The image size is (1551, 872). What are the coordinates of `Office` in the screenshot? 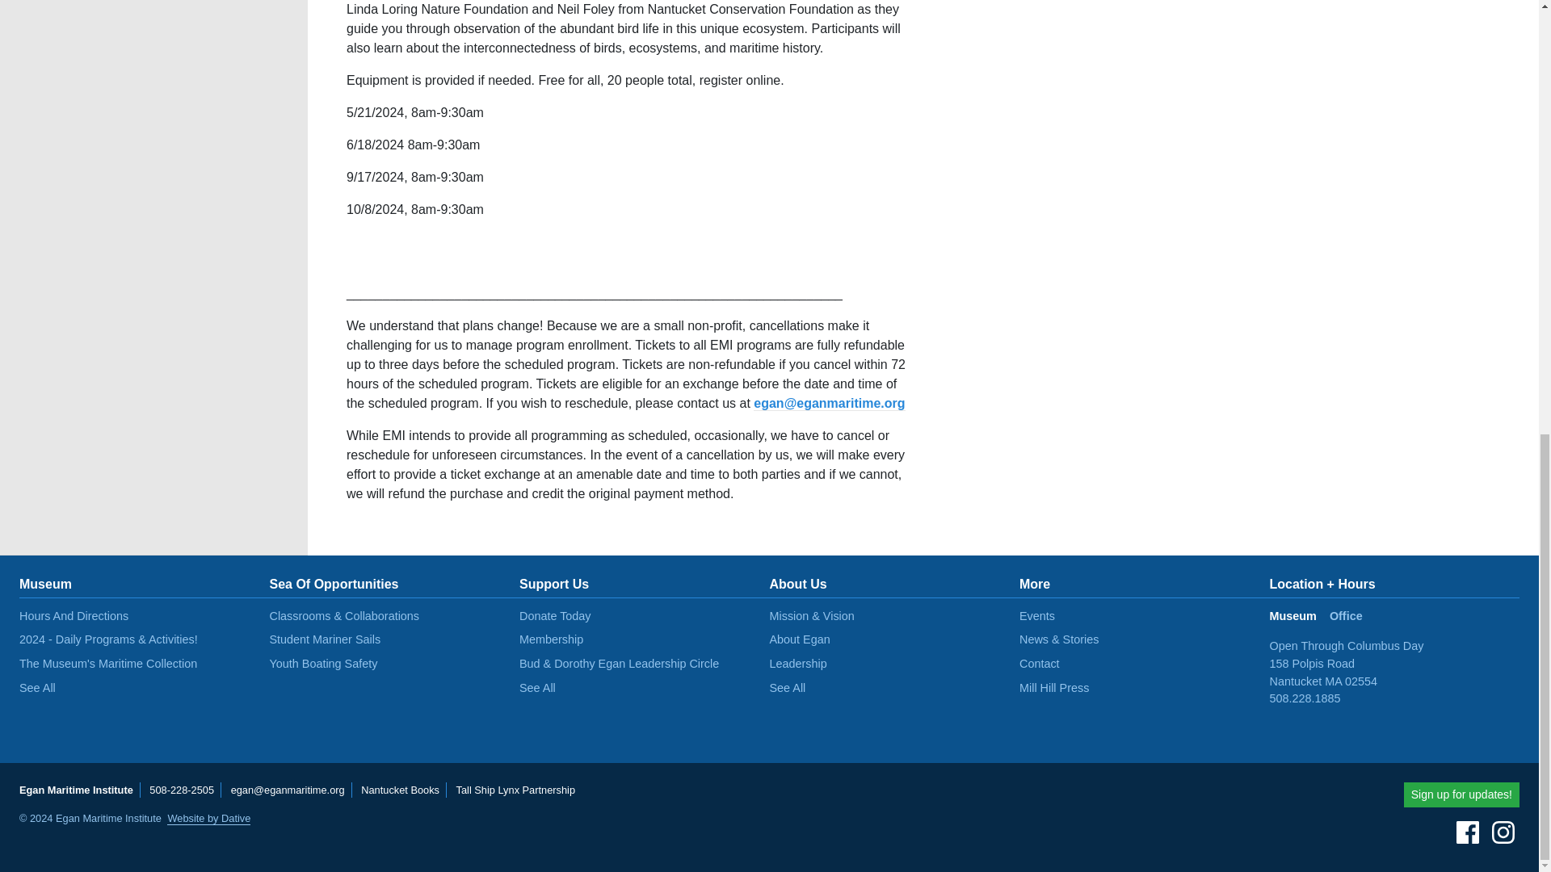 It's located at (1352, 623).